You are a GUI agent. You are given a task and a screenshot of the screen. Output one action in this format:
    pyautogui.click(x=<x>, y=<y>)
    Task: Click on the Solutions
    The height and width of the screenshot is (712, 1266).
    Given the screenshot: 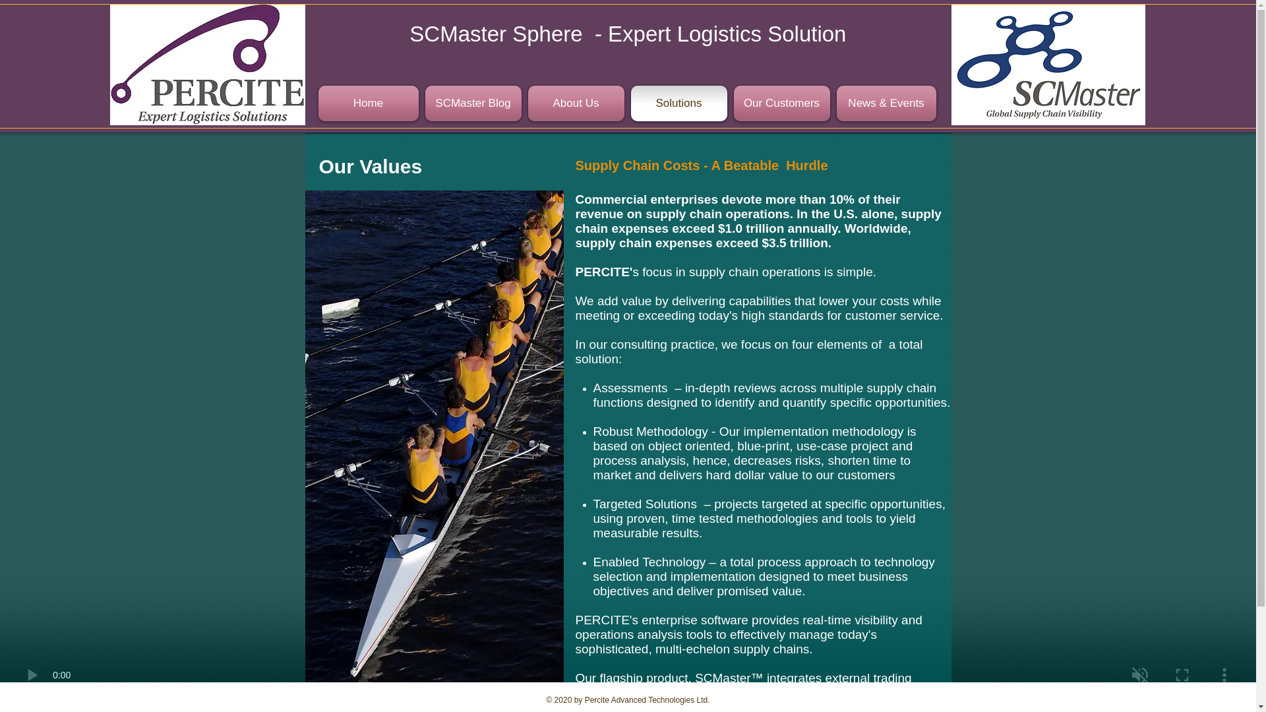 What is the action you would take?
    pyautogui.click(x=679, y=103)
    